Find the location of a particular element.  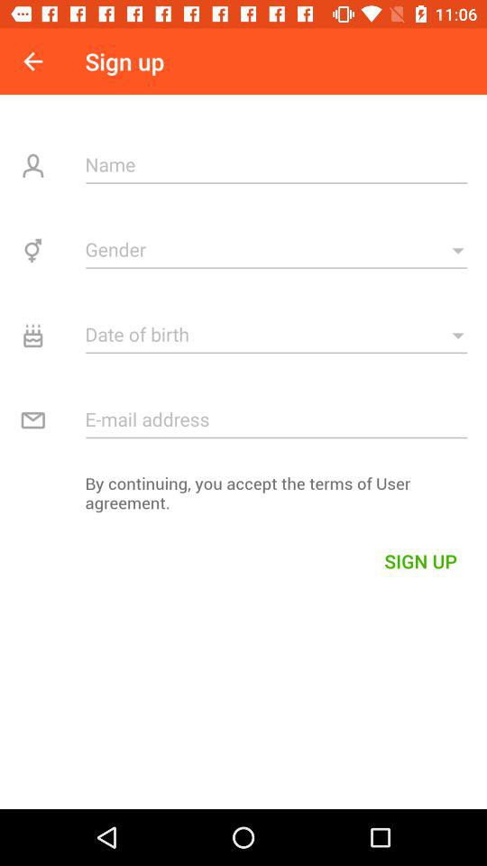

turn on by continuing you is located at coordinates (243, 498).